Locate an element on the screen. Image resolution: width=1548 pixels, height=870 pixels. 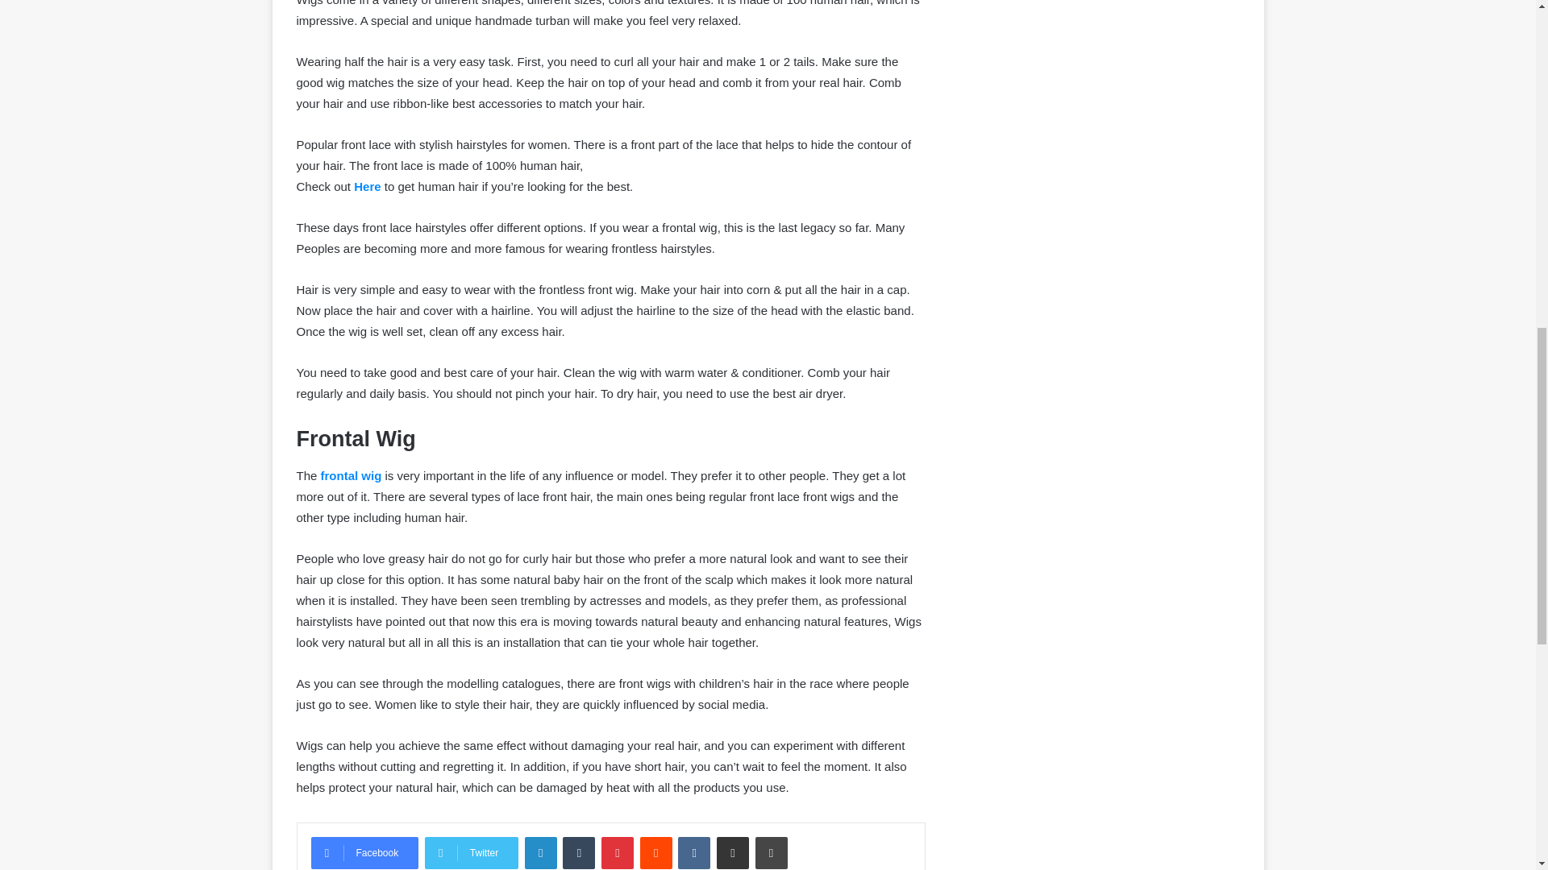
frontal wig is located at coordinates (352, 475).